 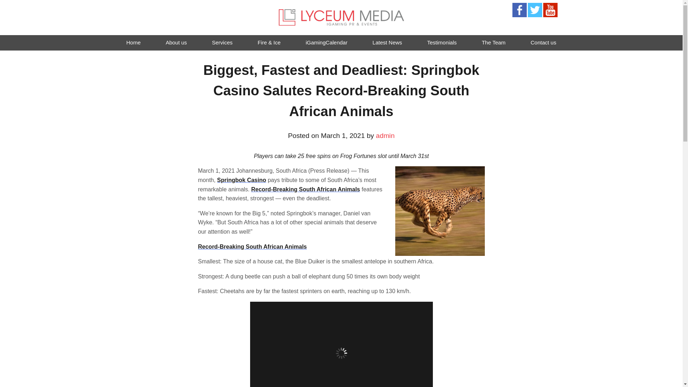 What do you see at coordinates (388, 43) in the screenshot?
I see `Latest News` at bounding box center [388, 43].